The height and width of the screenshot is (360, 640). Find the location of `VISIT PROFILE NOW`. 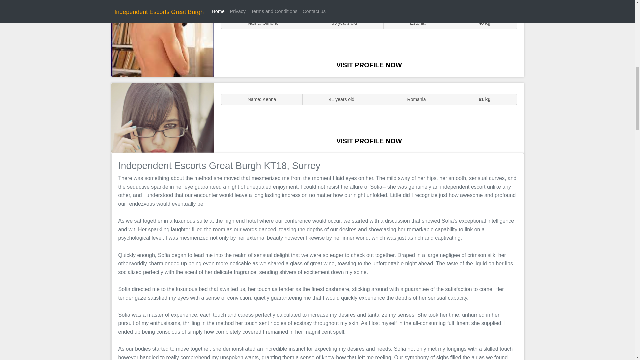

VISIT PROFILE NOW is located at coordinates (369, 65).